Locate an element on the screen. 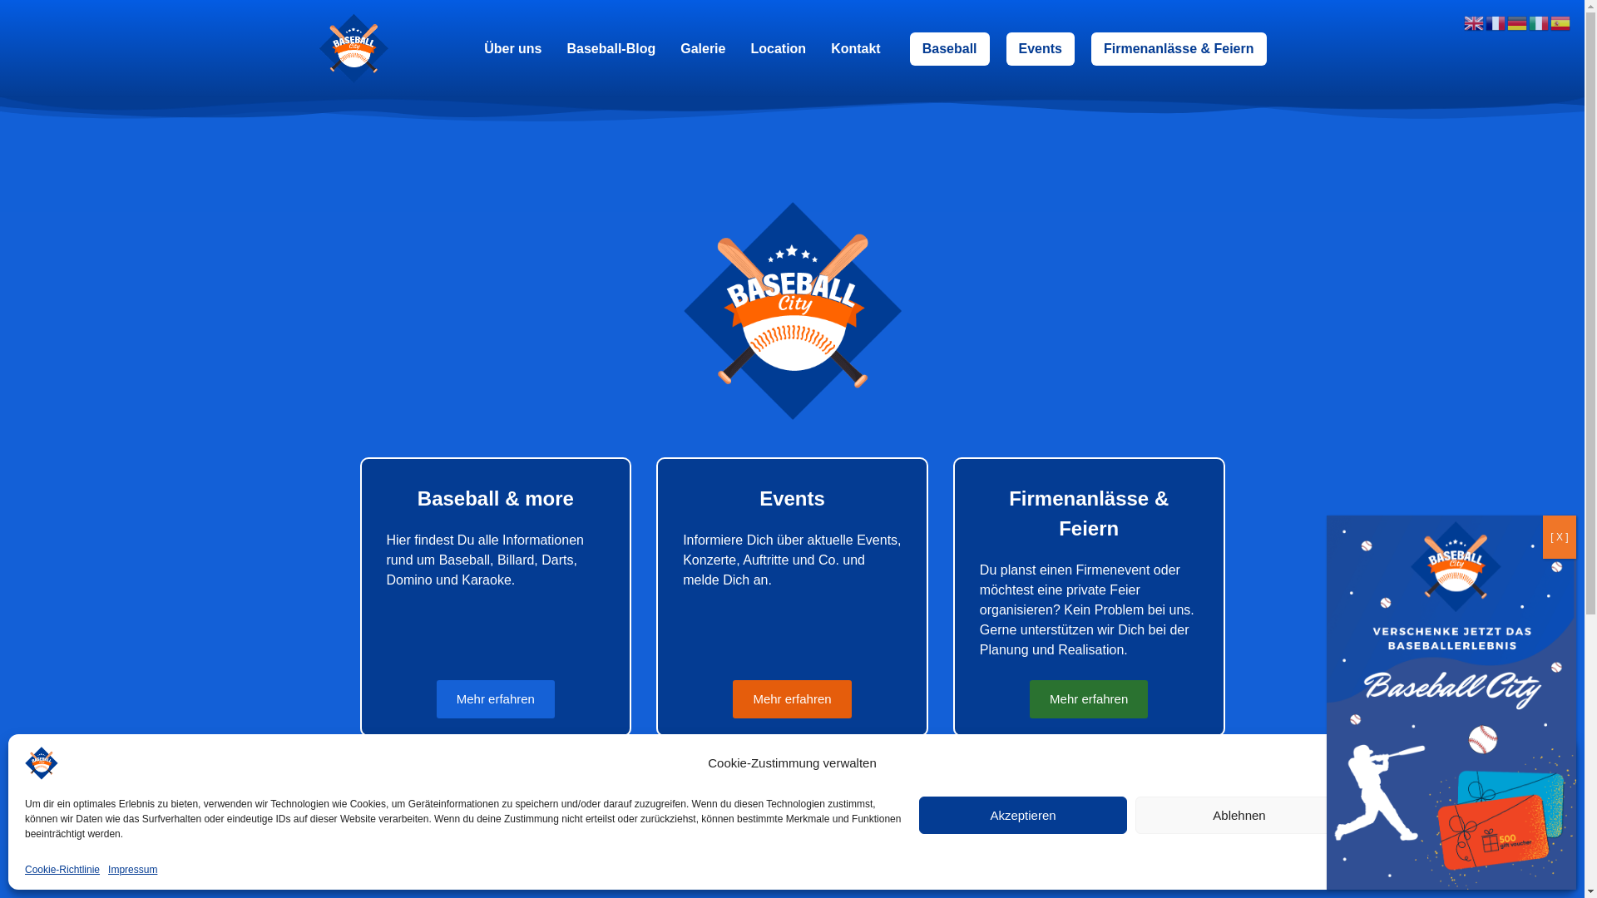 The width and height of the screenshot is (1597, 898). Mehr erfahren is located at coordinates (792, 700).